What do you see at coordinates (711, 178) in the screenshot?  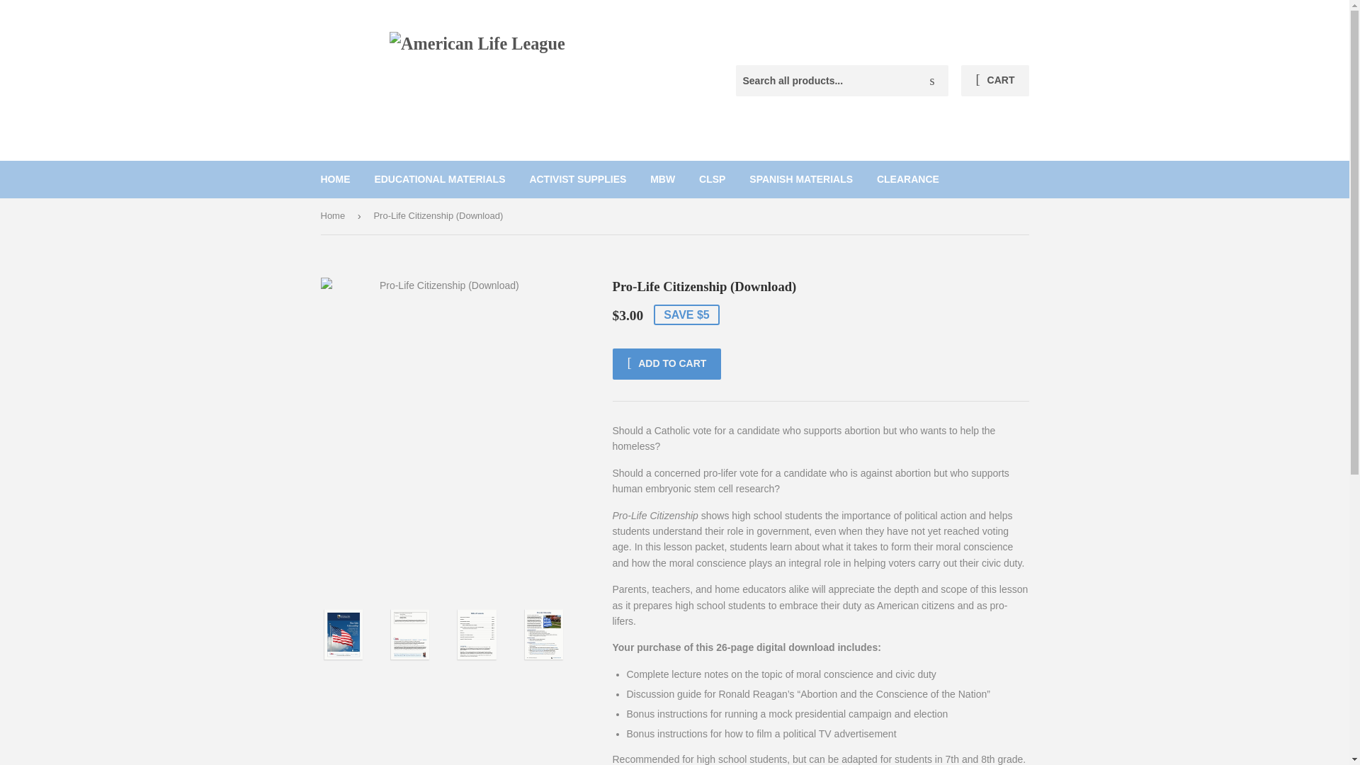 I see `CLSP` at bounding box center [711, 178].